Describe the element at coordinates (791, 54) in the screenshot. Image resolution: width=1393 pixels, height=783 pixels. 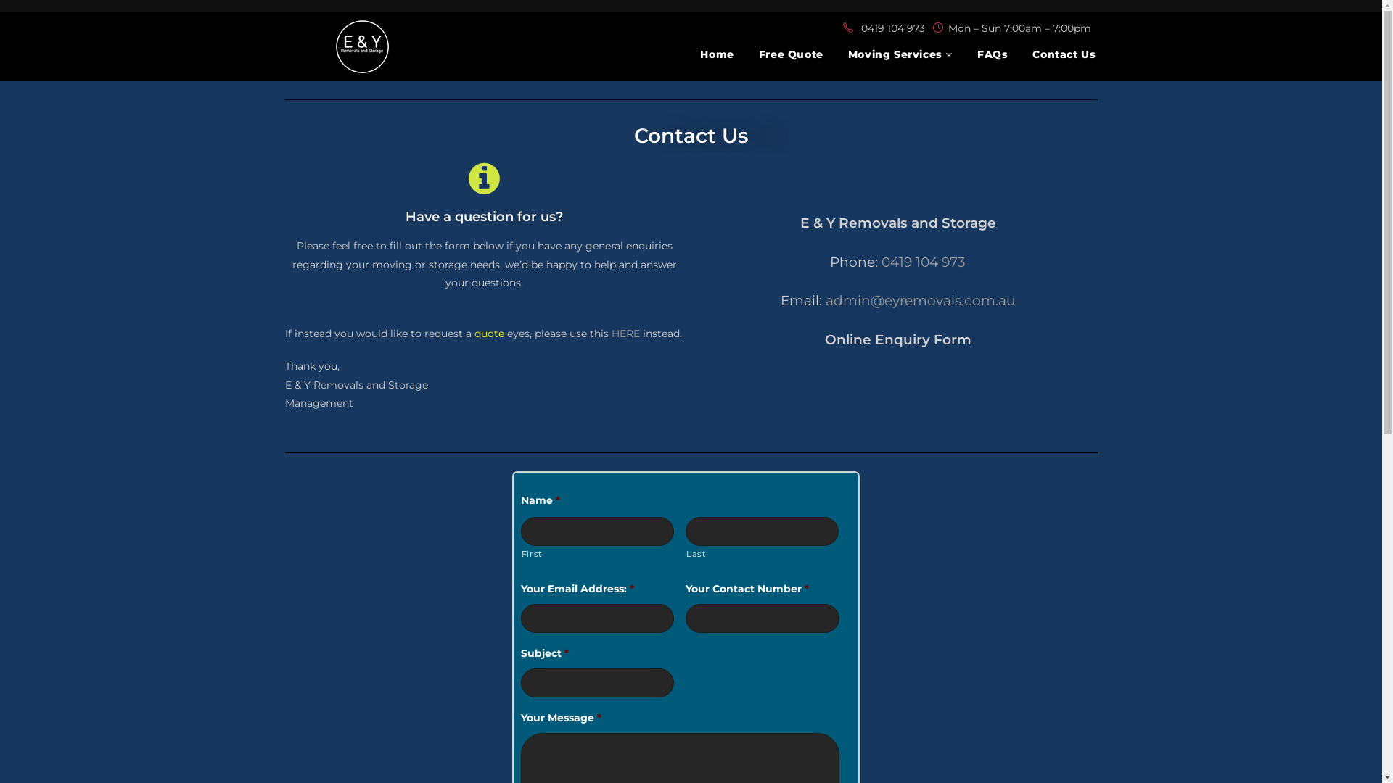
I see `Free Quote` at that location.